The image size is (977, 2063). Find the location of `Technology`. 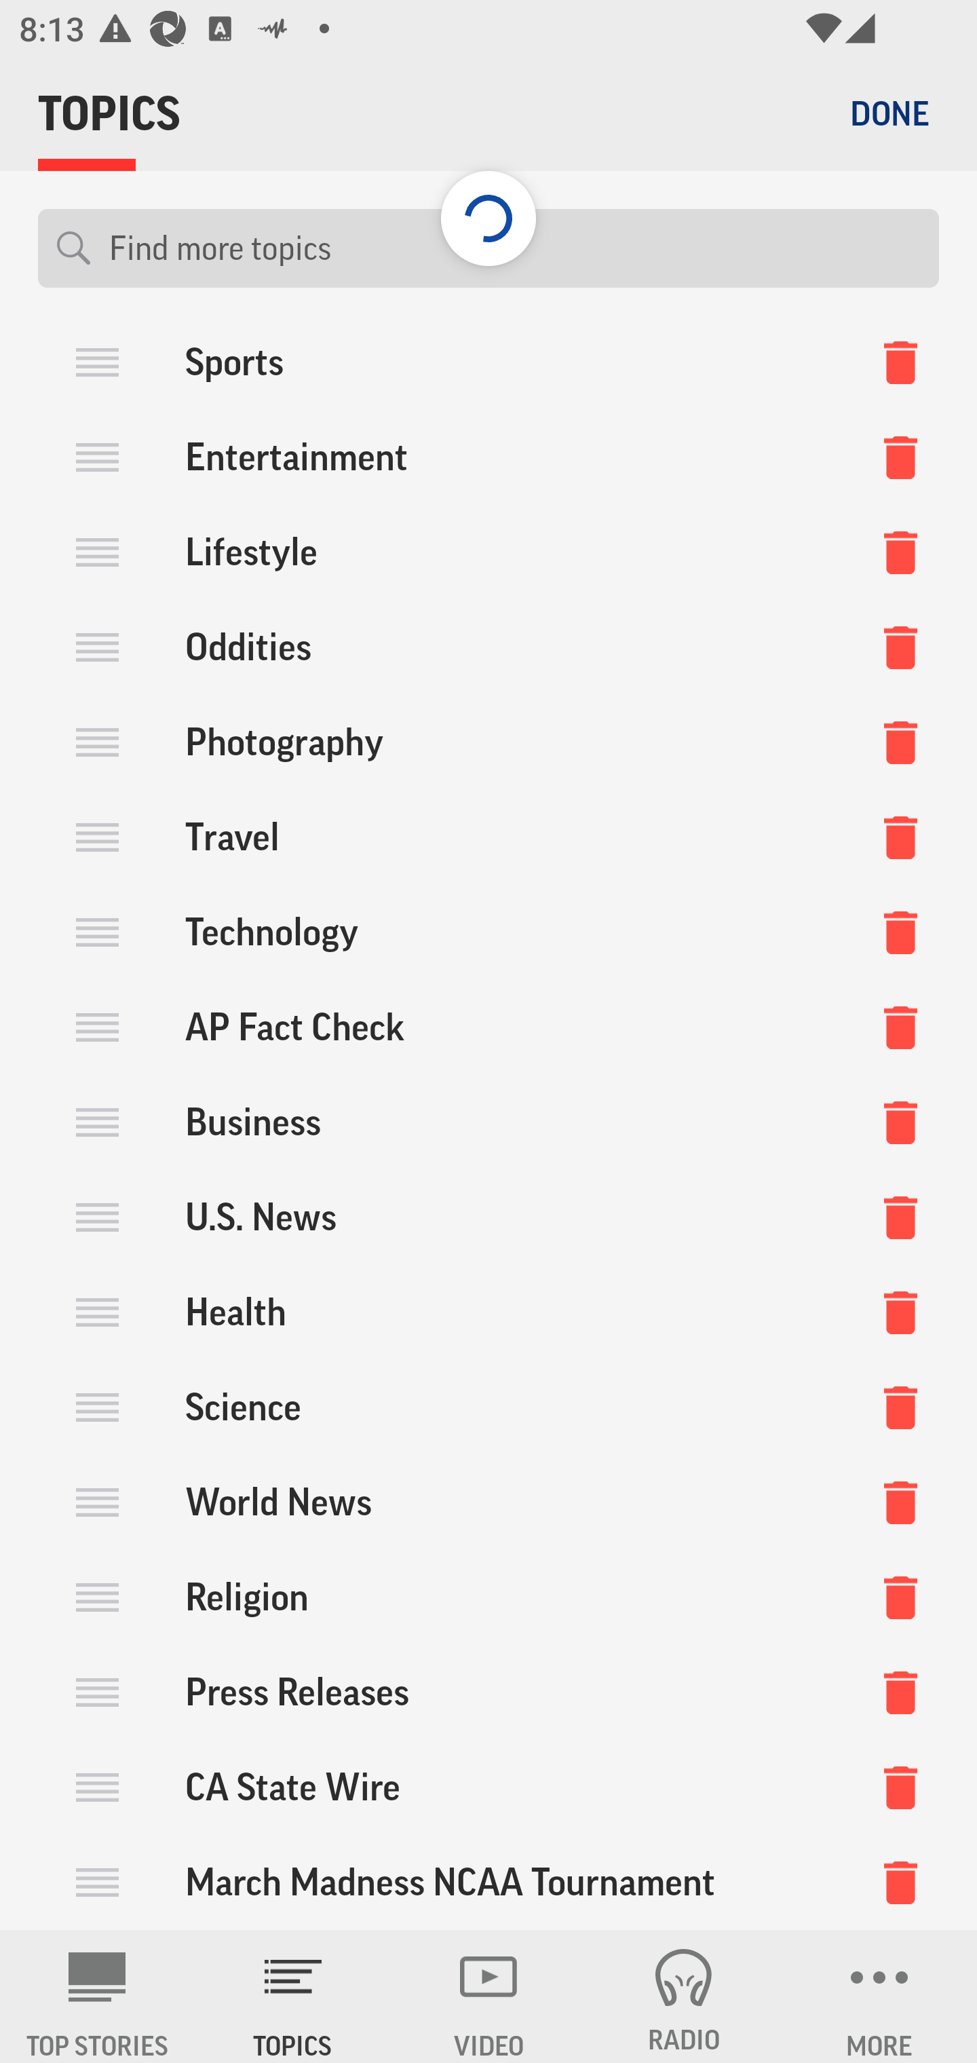

Technology is located at coordinates (488, 932).